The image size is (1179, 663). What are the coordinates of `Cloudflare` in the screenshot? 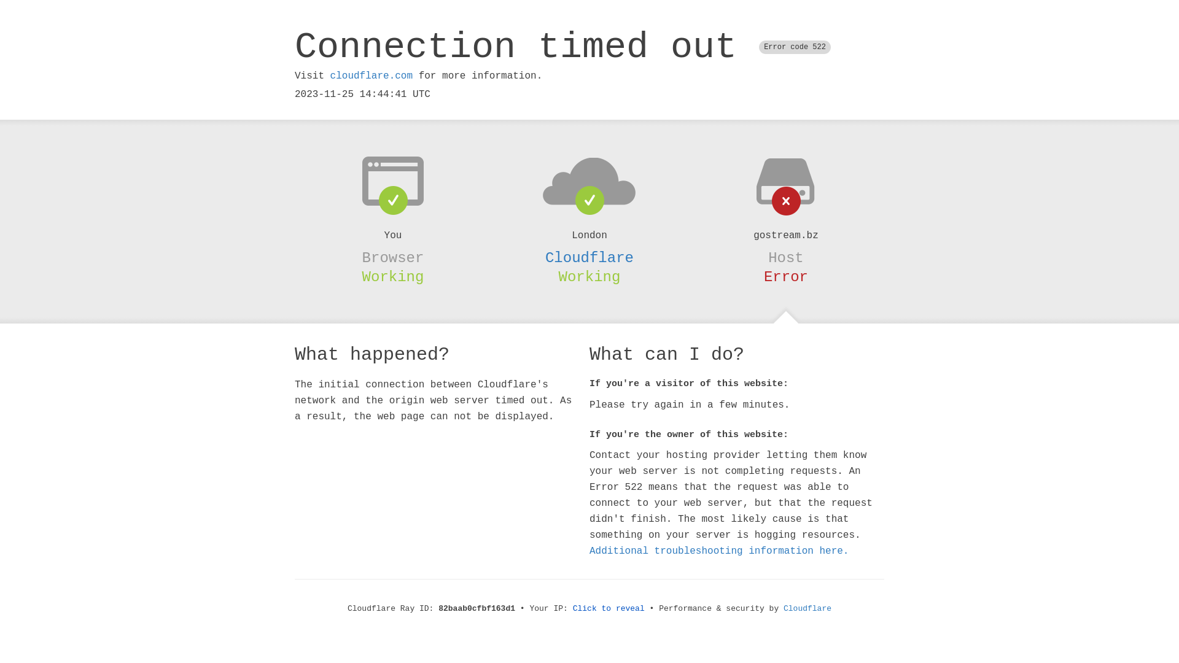 It's located at (807, 609).